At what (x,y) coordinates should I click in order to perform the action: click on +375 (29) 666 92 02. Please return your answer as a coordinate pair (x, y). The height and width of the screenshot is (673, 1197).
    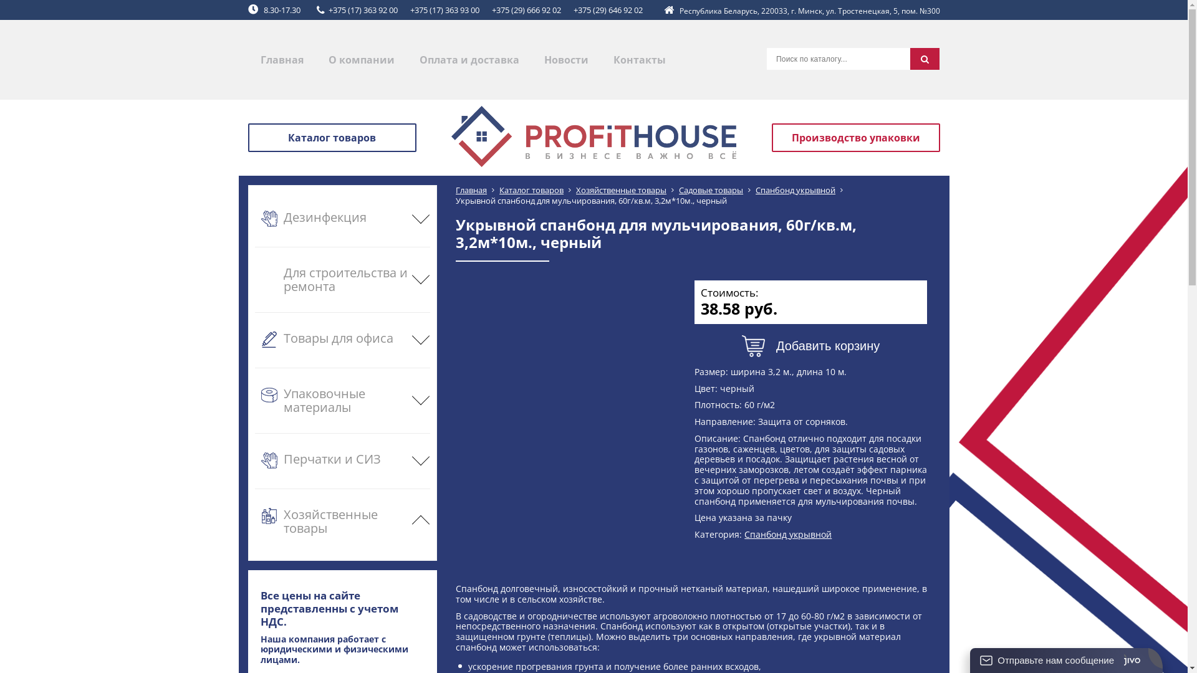
    Looking at the image, I should click on (526, 11).